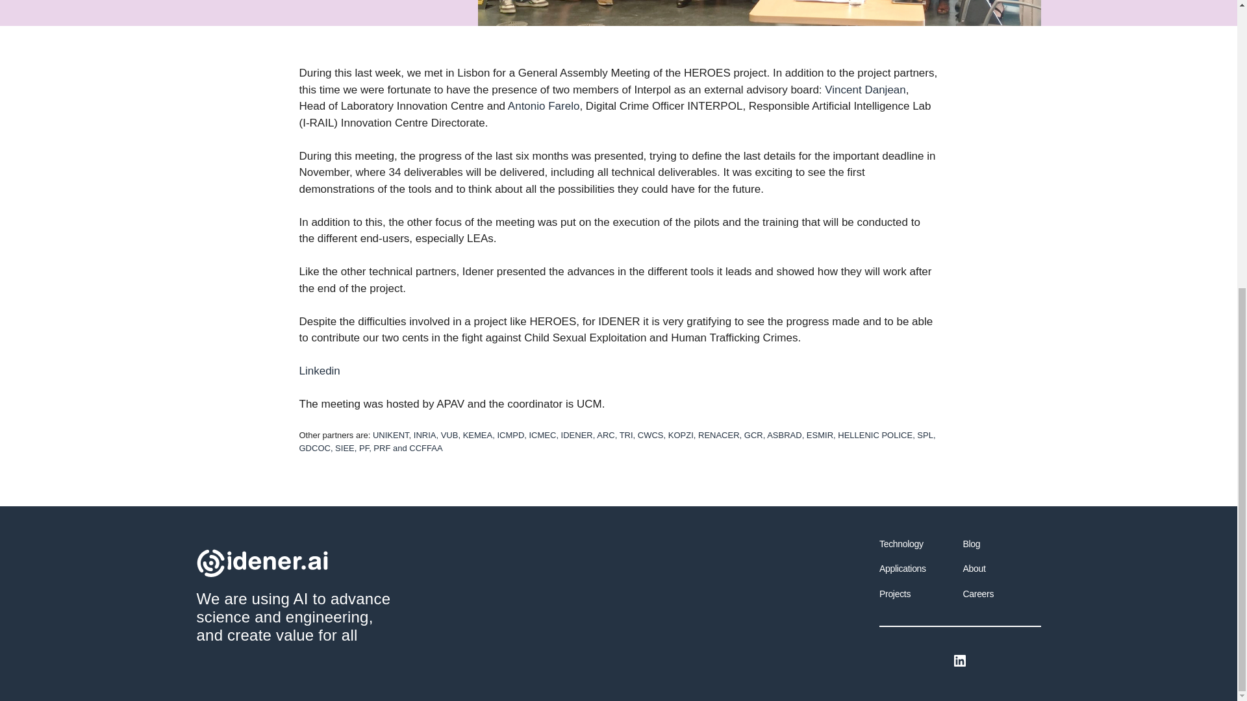 The height and width of the screenshot is (701, 1247). What do you see at coordinates (864, 90) in the screenshot?
I see `Vincent Danjean` at bounding box center [864, 90].